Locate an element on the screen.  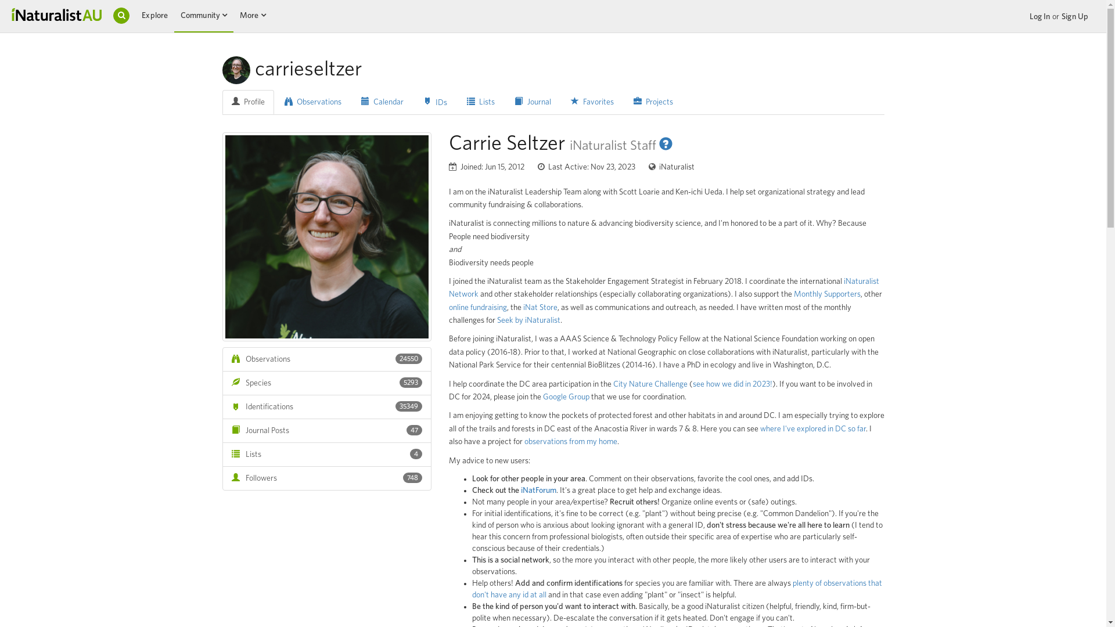
Projects is located at coordinates (653, 102).